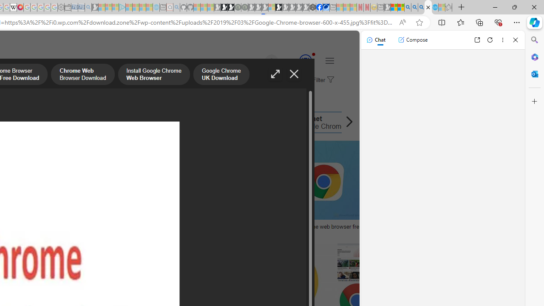  Describe the element at coordinates (297, 61) in the screenshot. I see `Microsoft Rewards 84` at that location.